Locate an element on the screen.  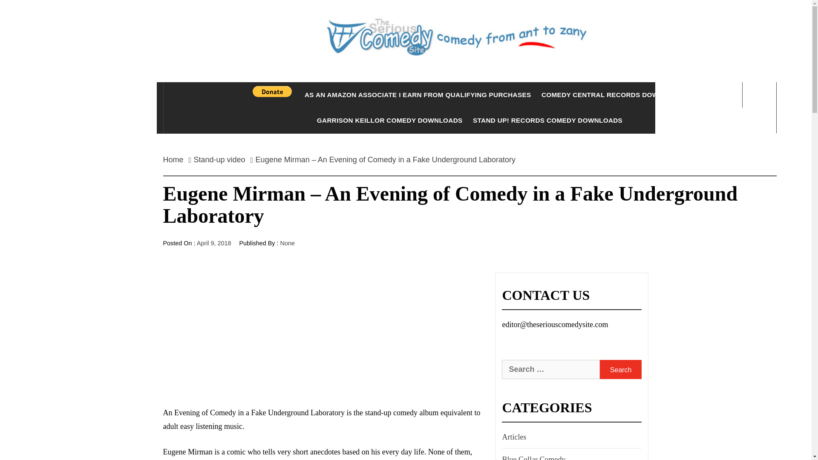
GARRISON KEILLOR COMEDY DOWNLOADS is located at coordinates (389, 120).